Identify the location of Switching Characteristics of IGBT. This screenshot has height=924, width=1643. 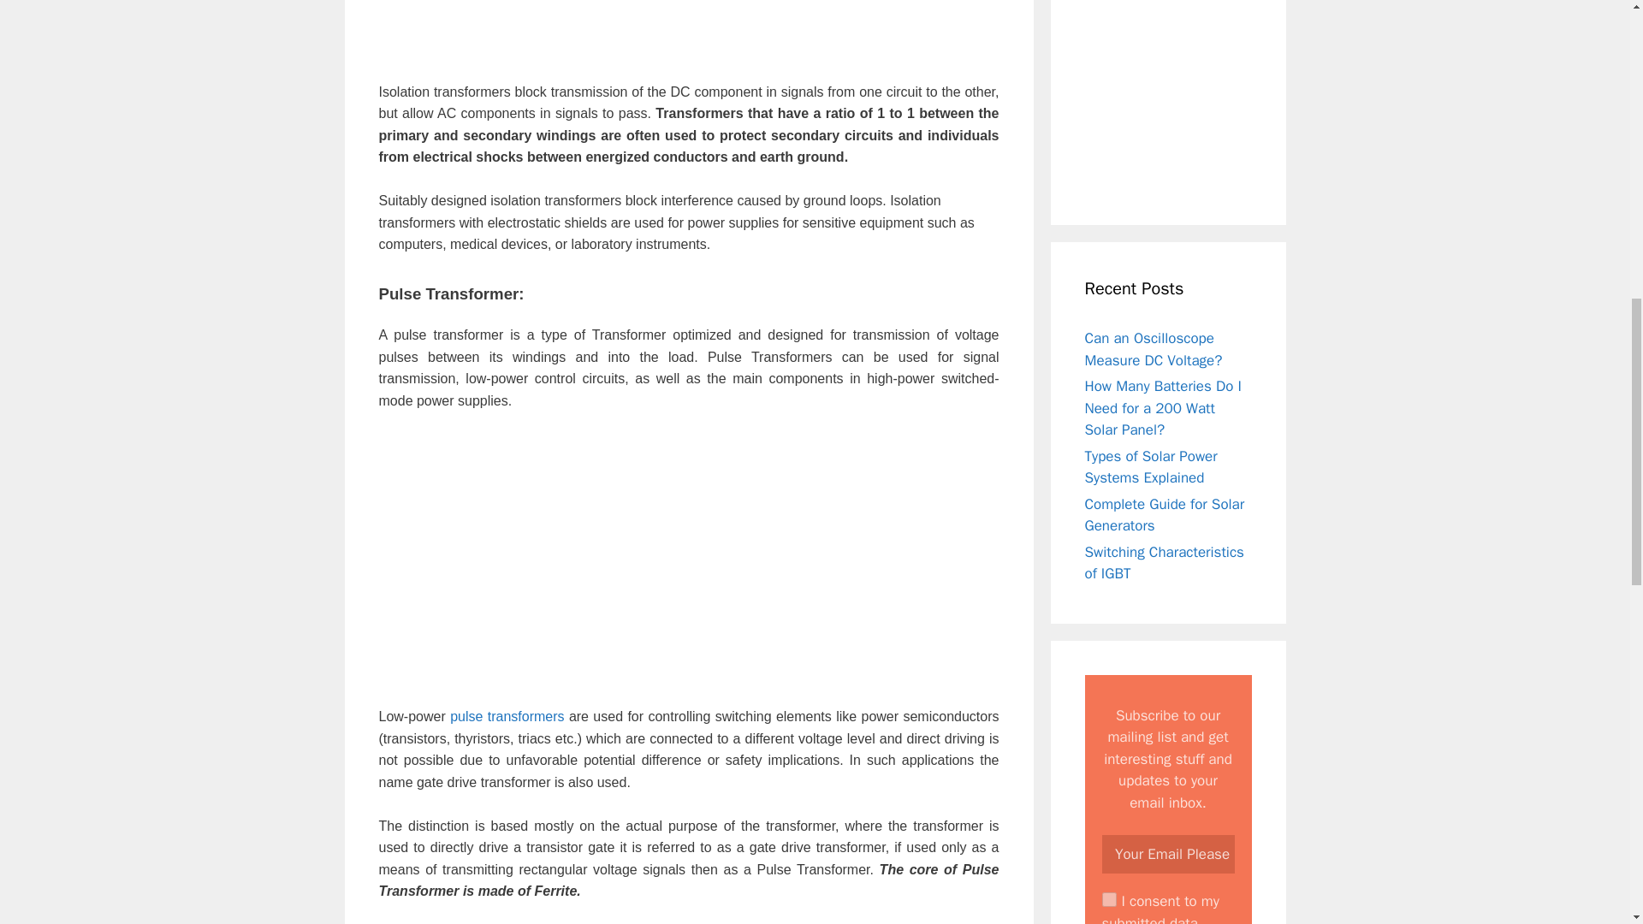
(1164, 562).